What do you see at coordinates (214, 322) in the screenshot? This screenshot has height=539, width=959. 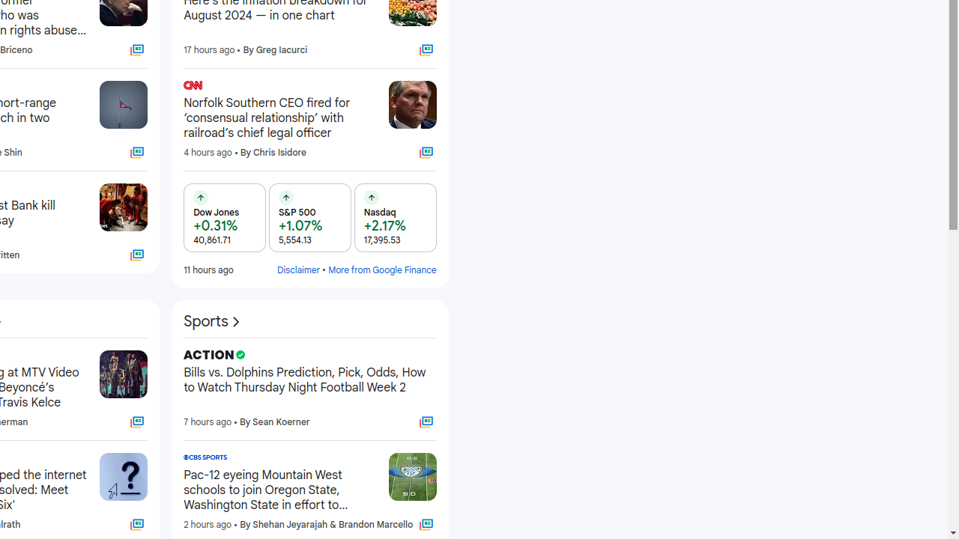 I see `Sports` at bounding box center [214, 322].